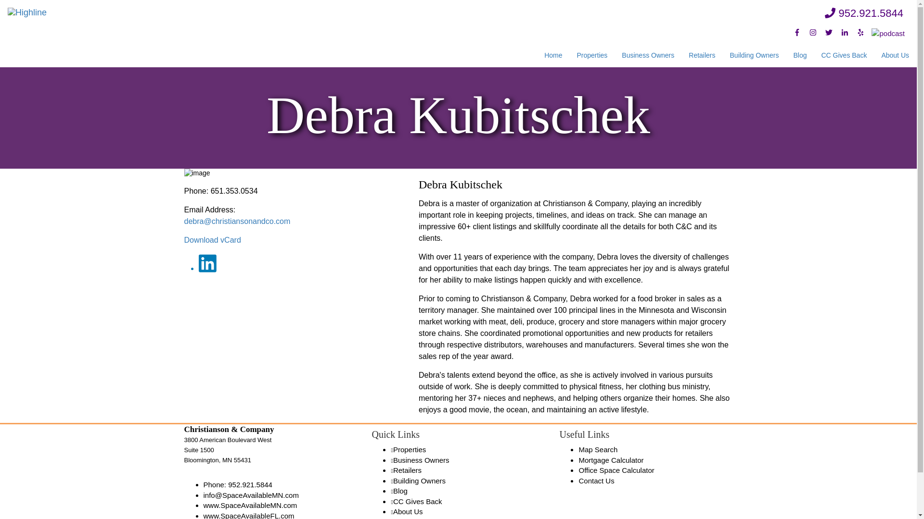 The width and height of the screenshot is (924, 519). I want to click on Properties, so click(592, 55).